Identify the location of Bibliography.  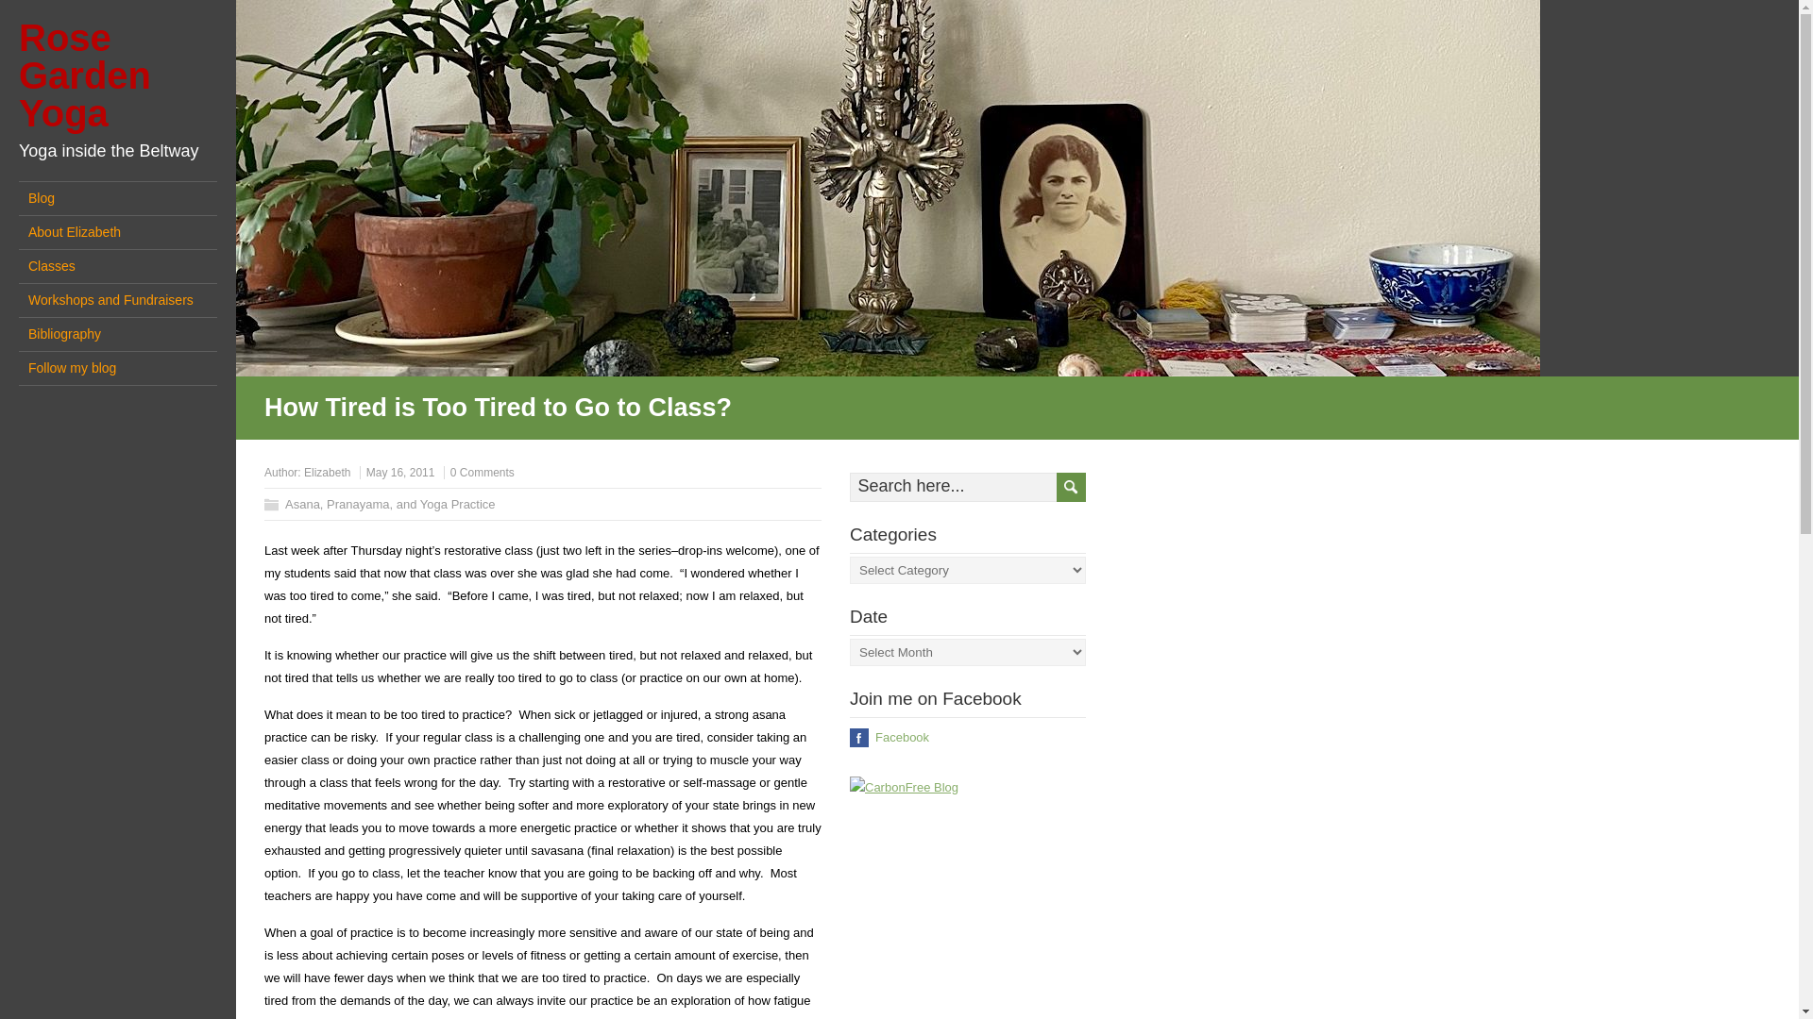
(117, 334).